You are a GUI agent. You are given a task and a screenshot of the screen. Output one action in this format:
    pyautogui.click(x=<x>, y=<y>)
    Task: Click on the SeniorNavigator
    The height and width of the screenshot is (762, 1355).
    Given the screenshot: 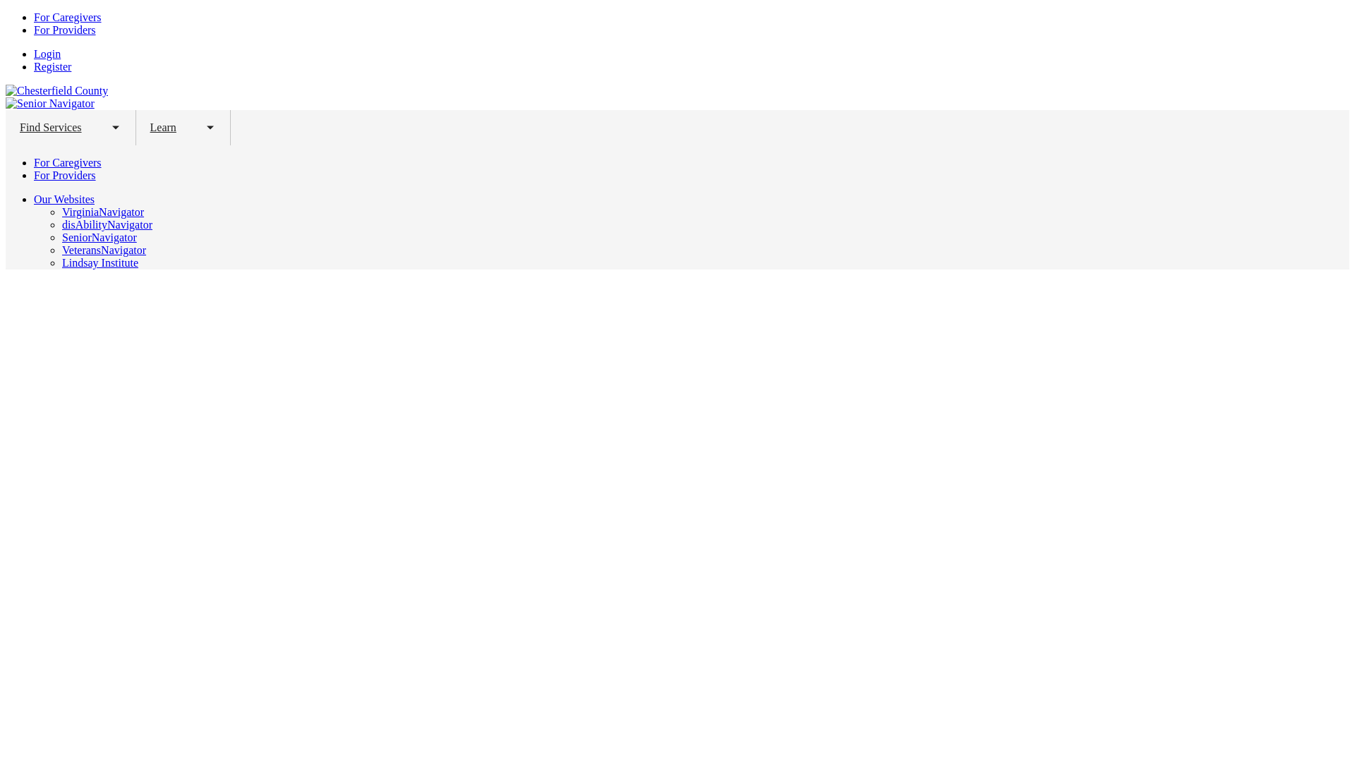 What is the action you would take?
    pyautogui.click(x=99, y=237)
    